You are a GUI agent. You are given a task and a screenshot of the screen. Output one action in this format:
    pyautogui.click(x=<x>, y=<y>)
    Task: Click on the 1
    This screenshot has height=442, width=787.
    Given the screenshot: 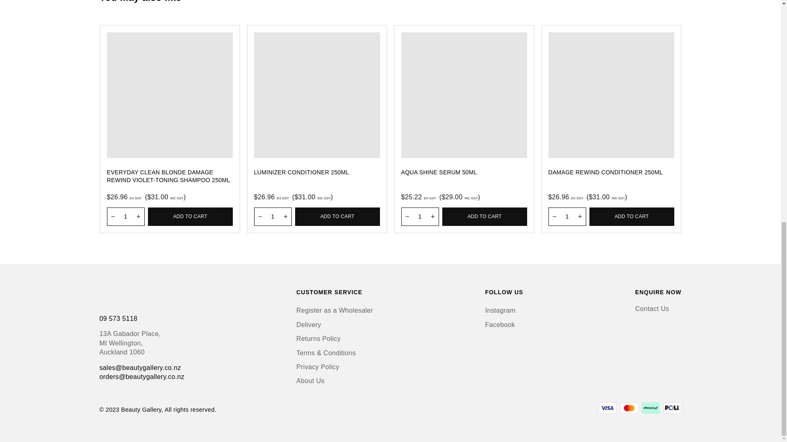 What is the action you would take?
    pyautogui.click(x=567, y=216)
    